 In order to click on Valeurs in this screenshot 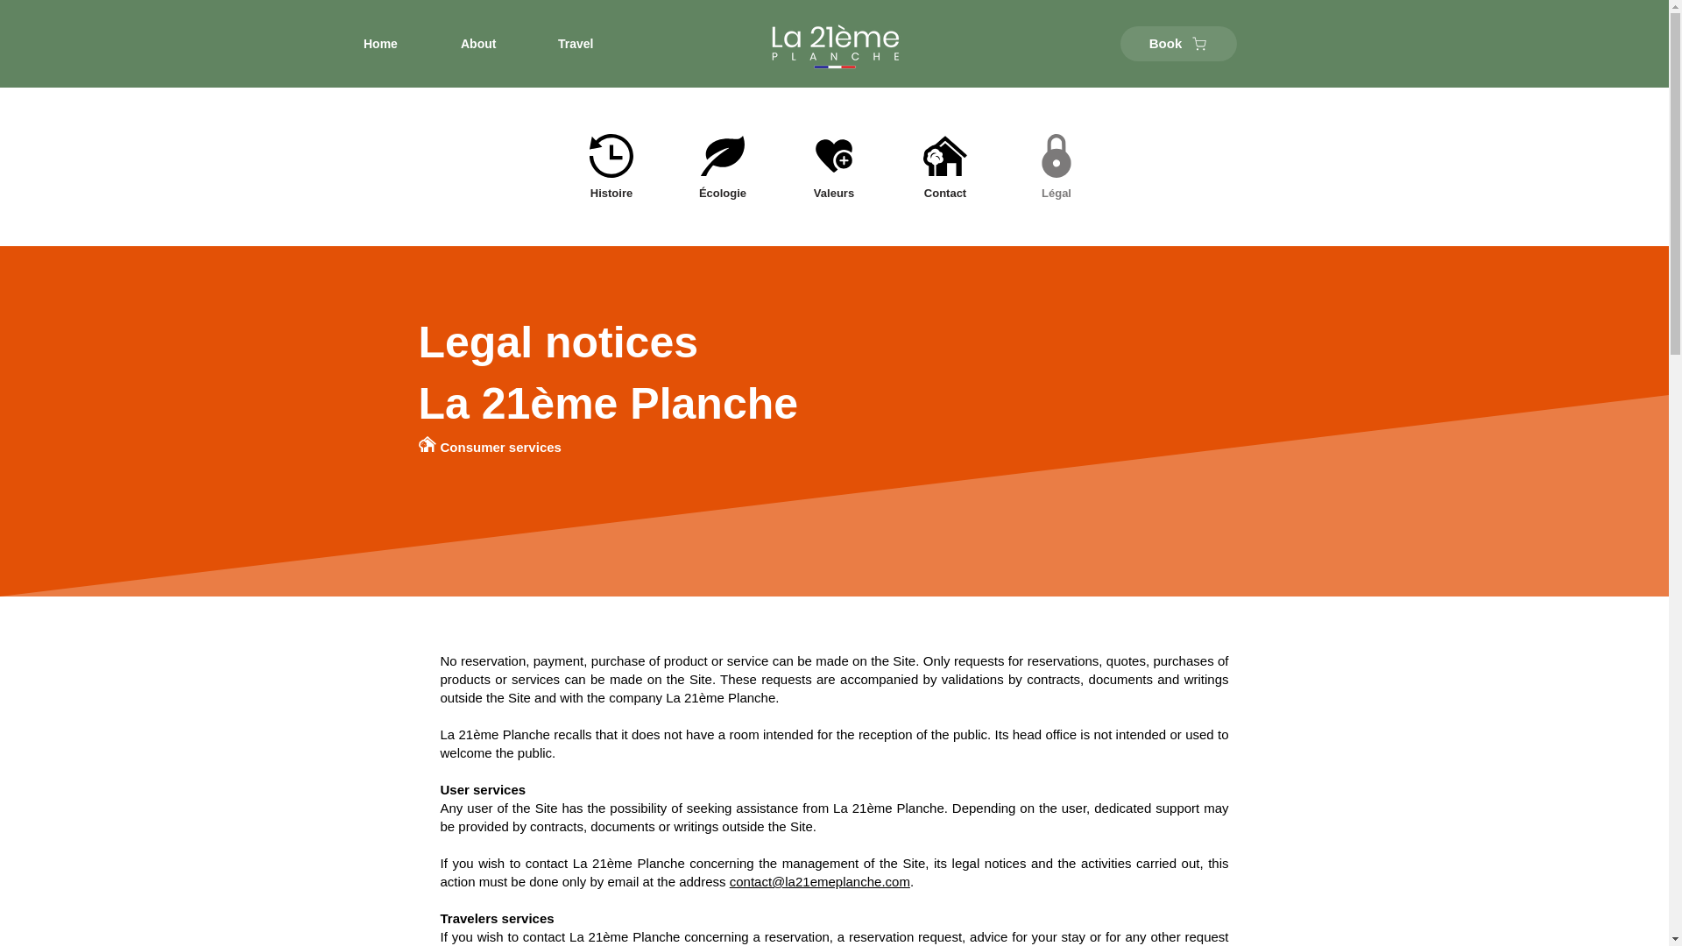, I will do `click(834, 166)`.